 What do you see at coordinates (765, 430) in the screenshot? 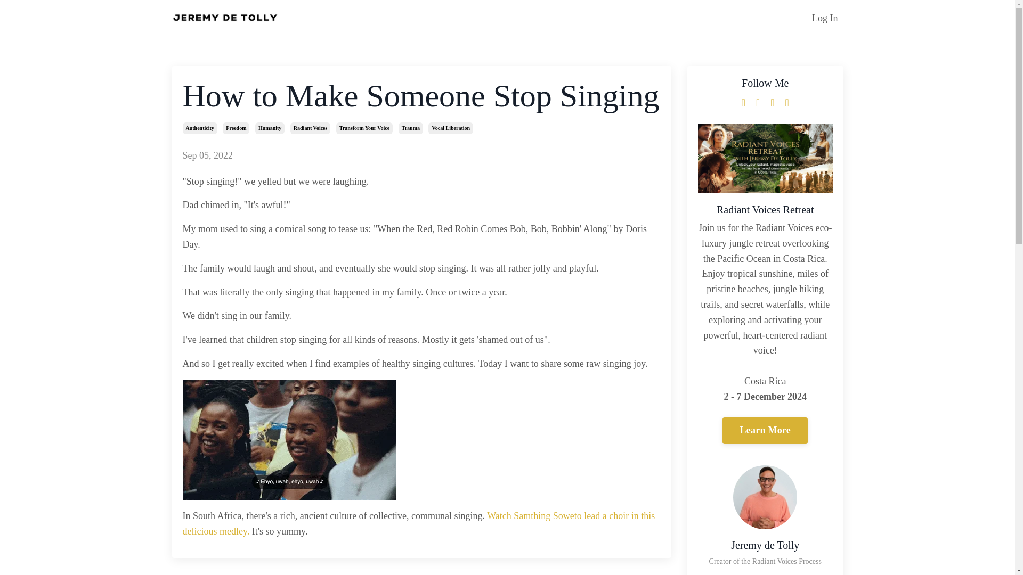
I see `Learn More` at bounding box center [765, 430].